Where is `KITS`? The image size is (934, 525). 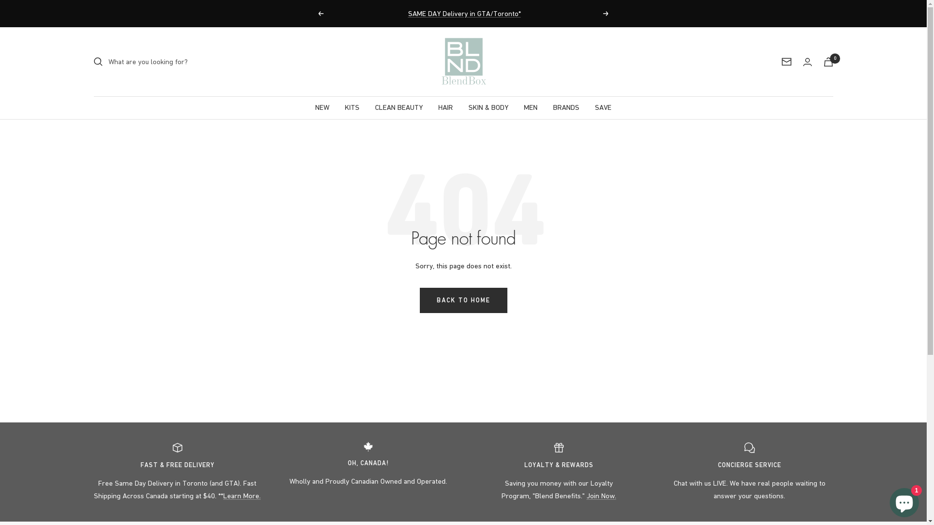 KITS is located at coordinates (352, 107).